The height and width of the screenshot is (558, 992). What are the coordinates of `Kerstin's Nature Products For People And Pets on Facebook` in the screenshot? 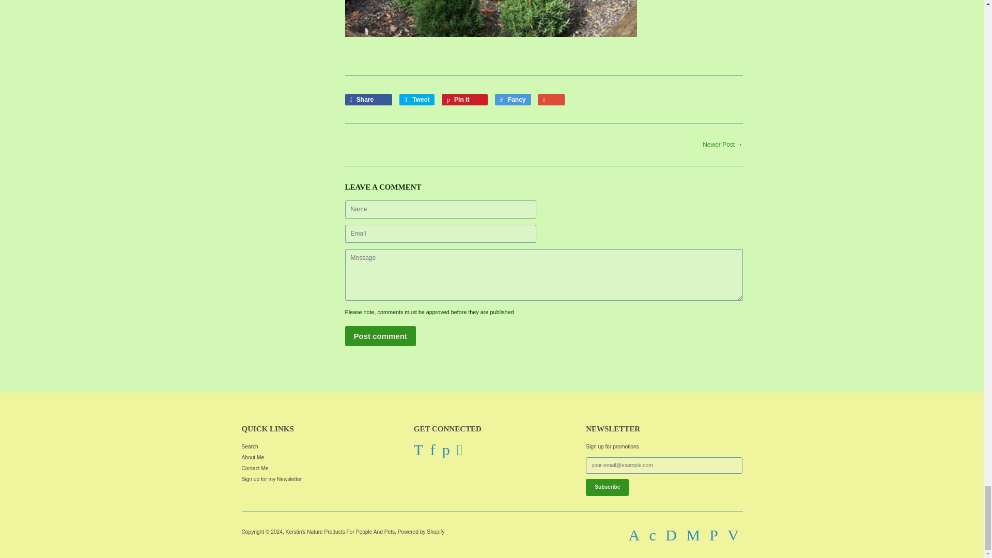 It's located at (432, 450).